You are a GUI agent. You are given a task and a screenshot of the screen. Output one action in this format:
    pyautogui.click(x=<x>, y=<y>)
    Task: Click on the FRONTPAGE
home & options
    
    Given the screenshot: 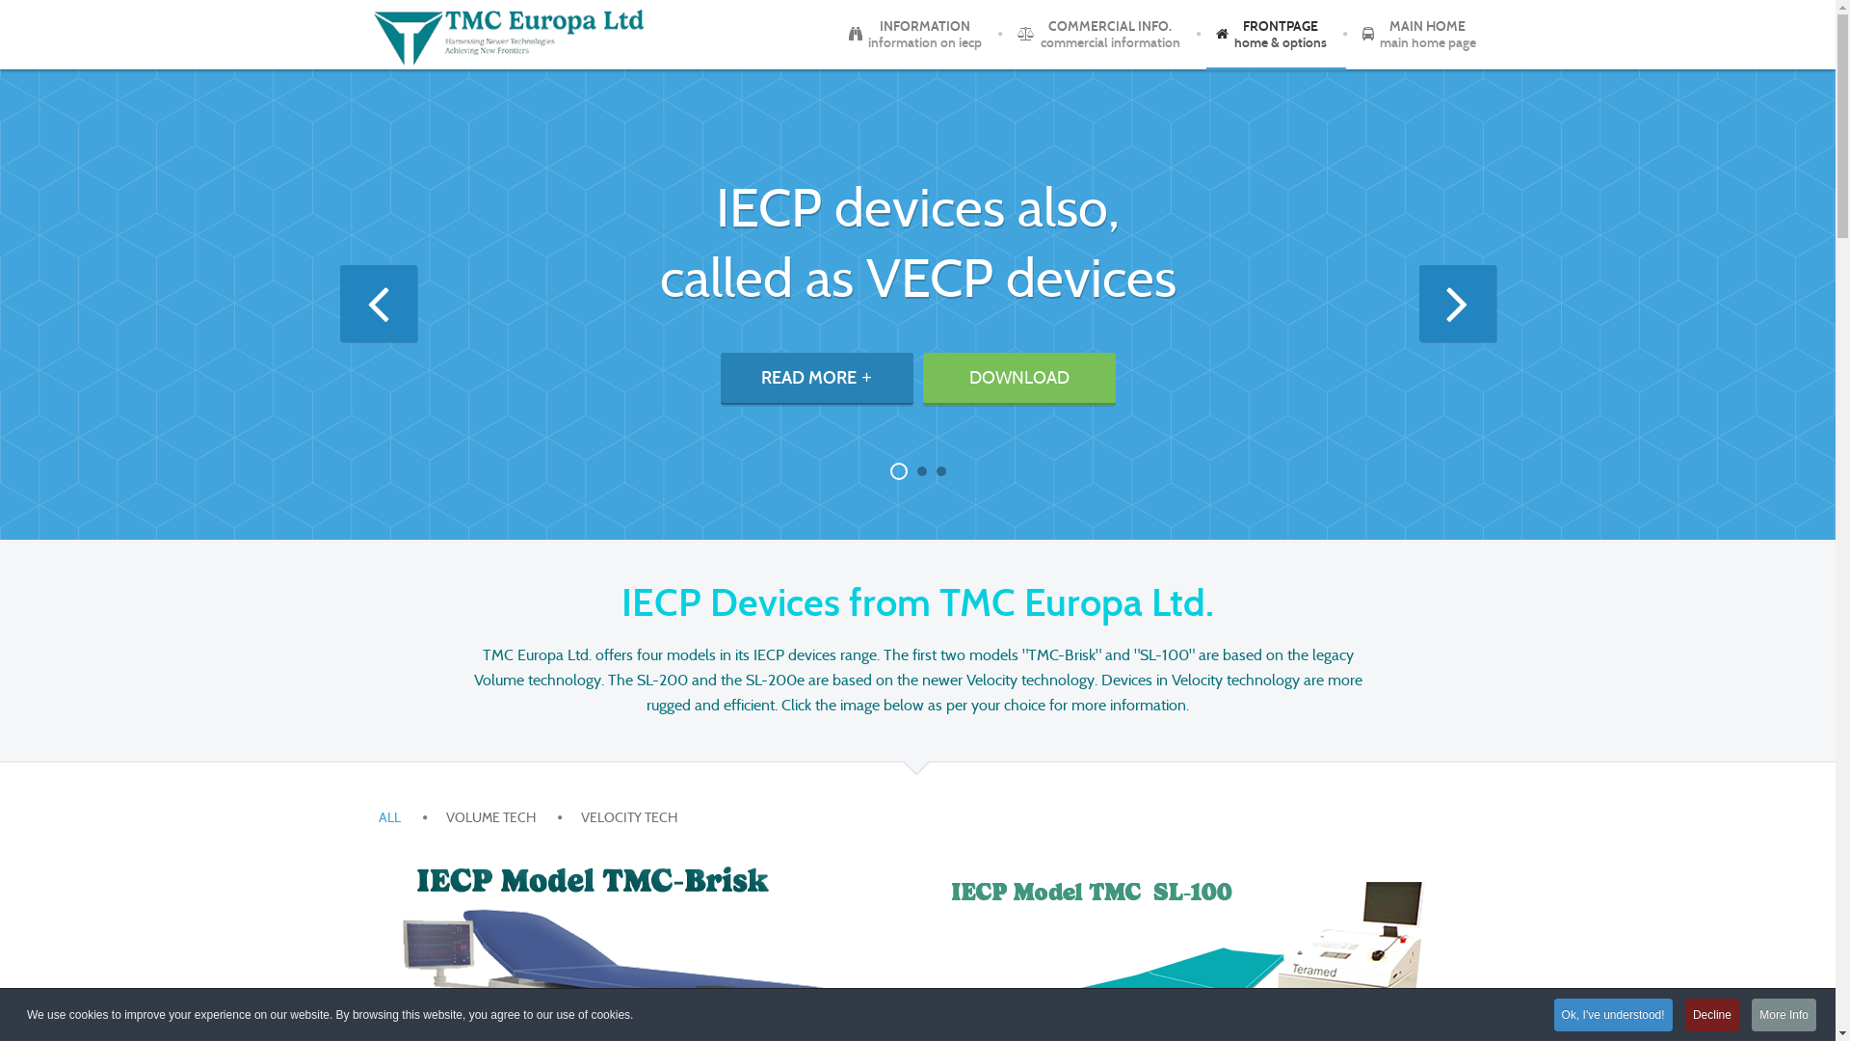 What is the action you would take?
    pyautogui.click(x=1270, y=35)
    